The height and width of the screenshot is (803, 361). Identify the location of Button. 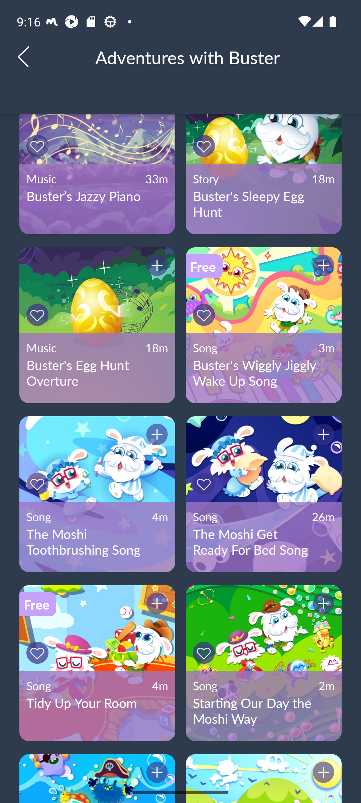
(322, 267).